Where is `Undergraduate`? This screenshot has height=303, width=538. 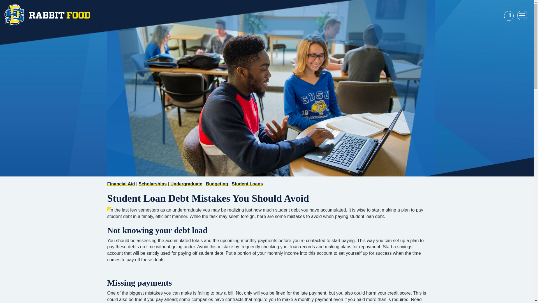 Undergraduate is located at coordinates (186, 184).